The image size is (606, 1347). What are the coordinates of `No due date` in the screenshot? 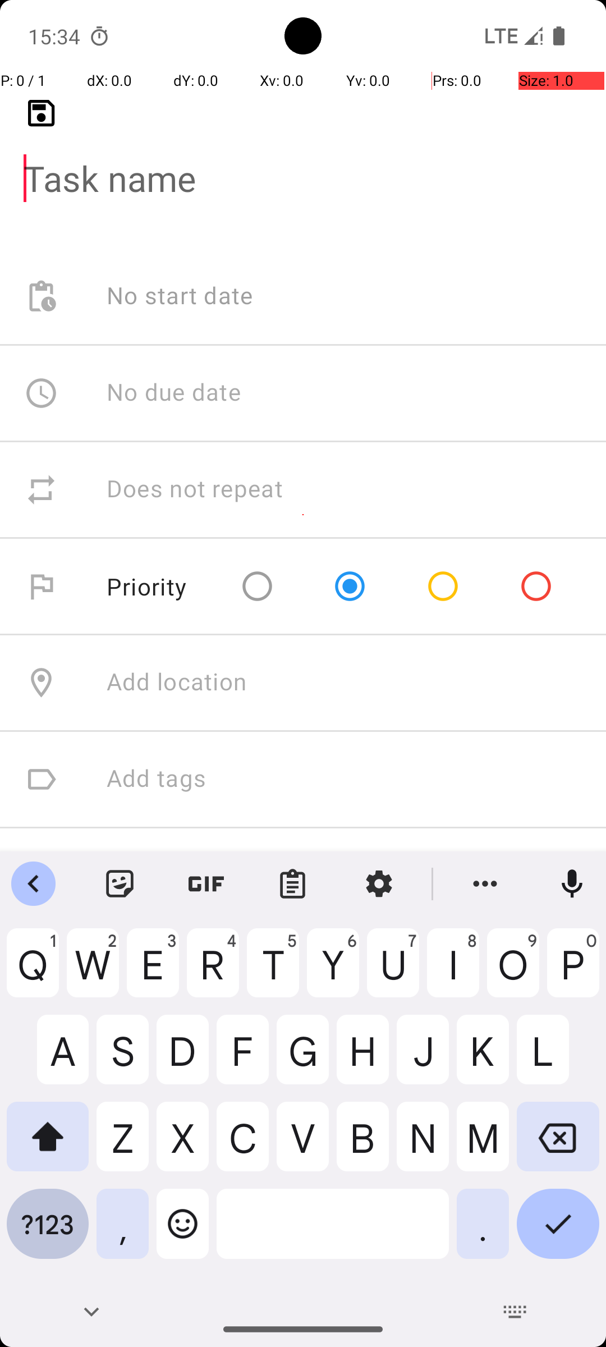 It's located at (174, 393).